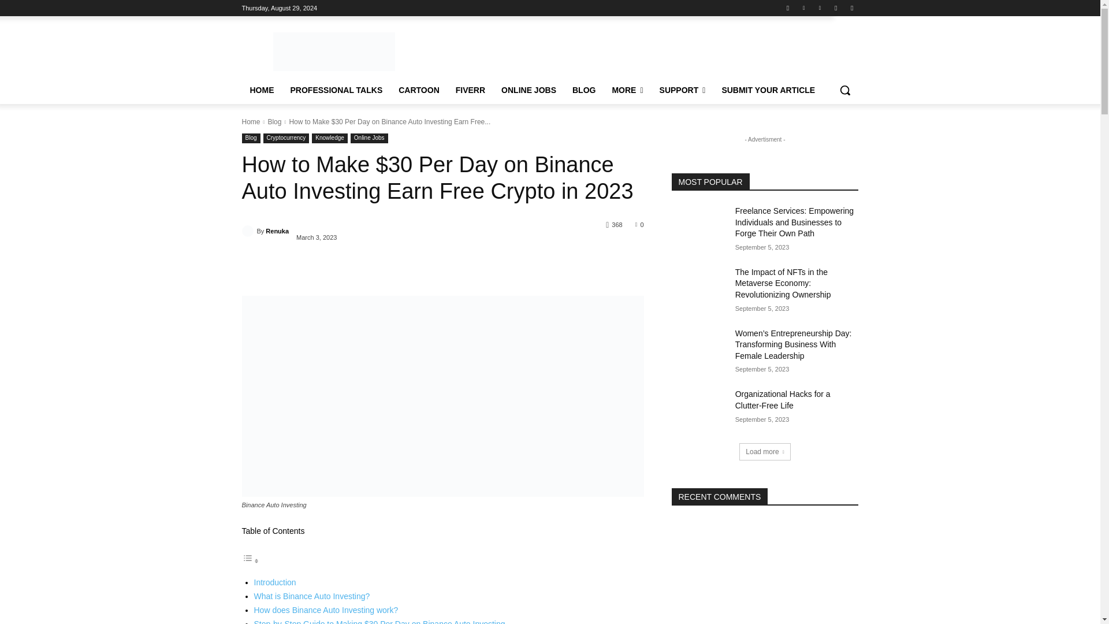  What do you see at coordinates (836, 8) in the screenshot?
I see `Twitter` at bounding box center [836, 8].